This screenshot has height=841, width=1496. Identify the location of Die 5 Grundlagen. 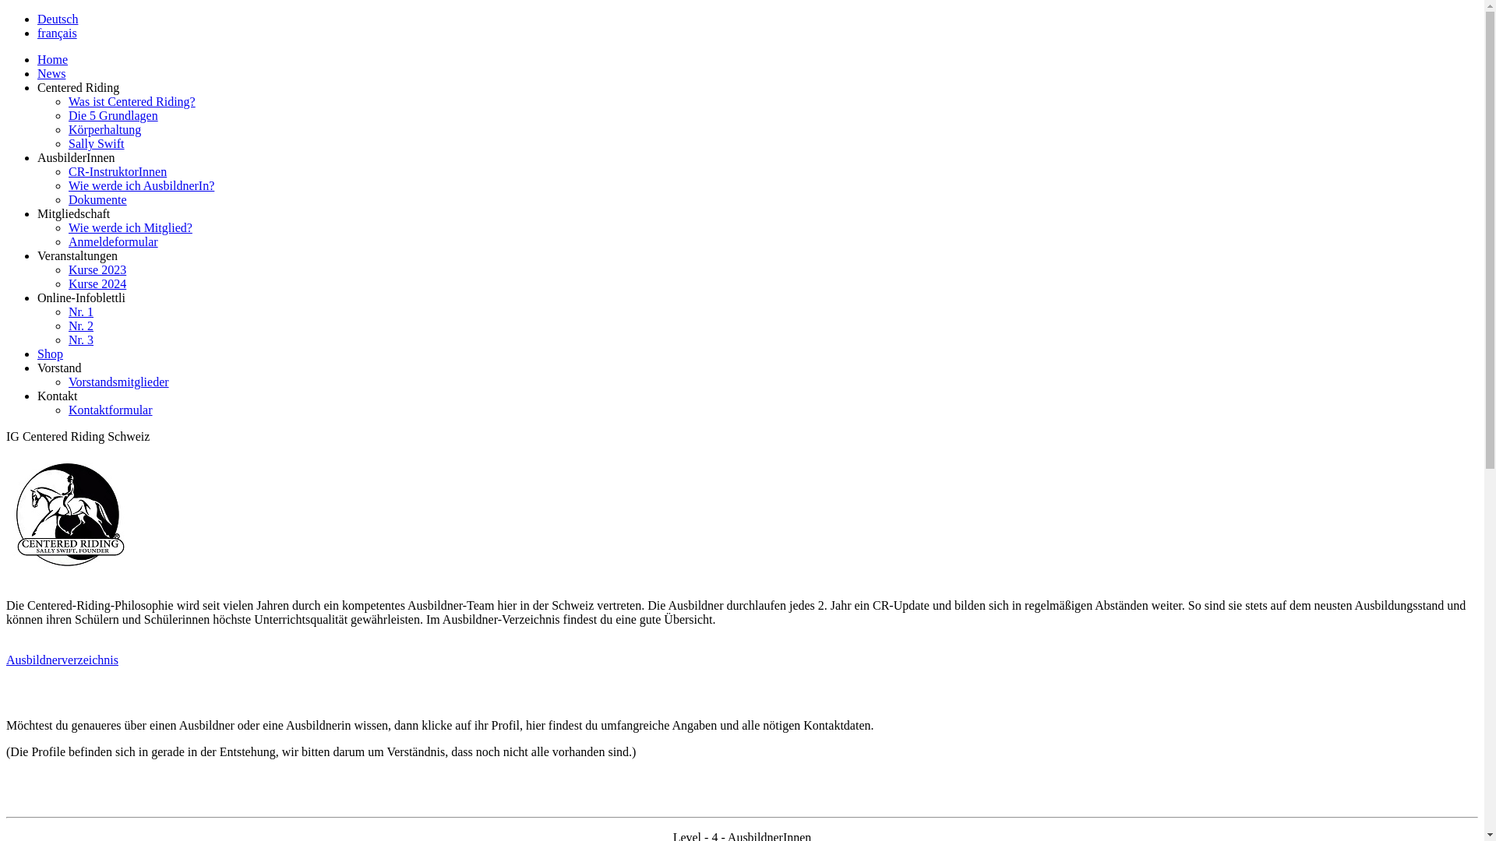
(114, 115).